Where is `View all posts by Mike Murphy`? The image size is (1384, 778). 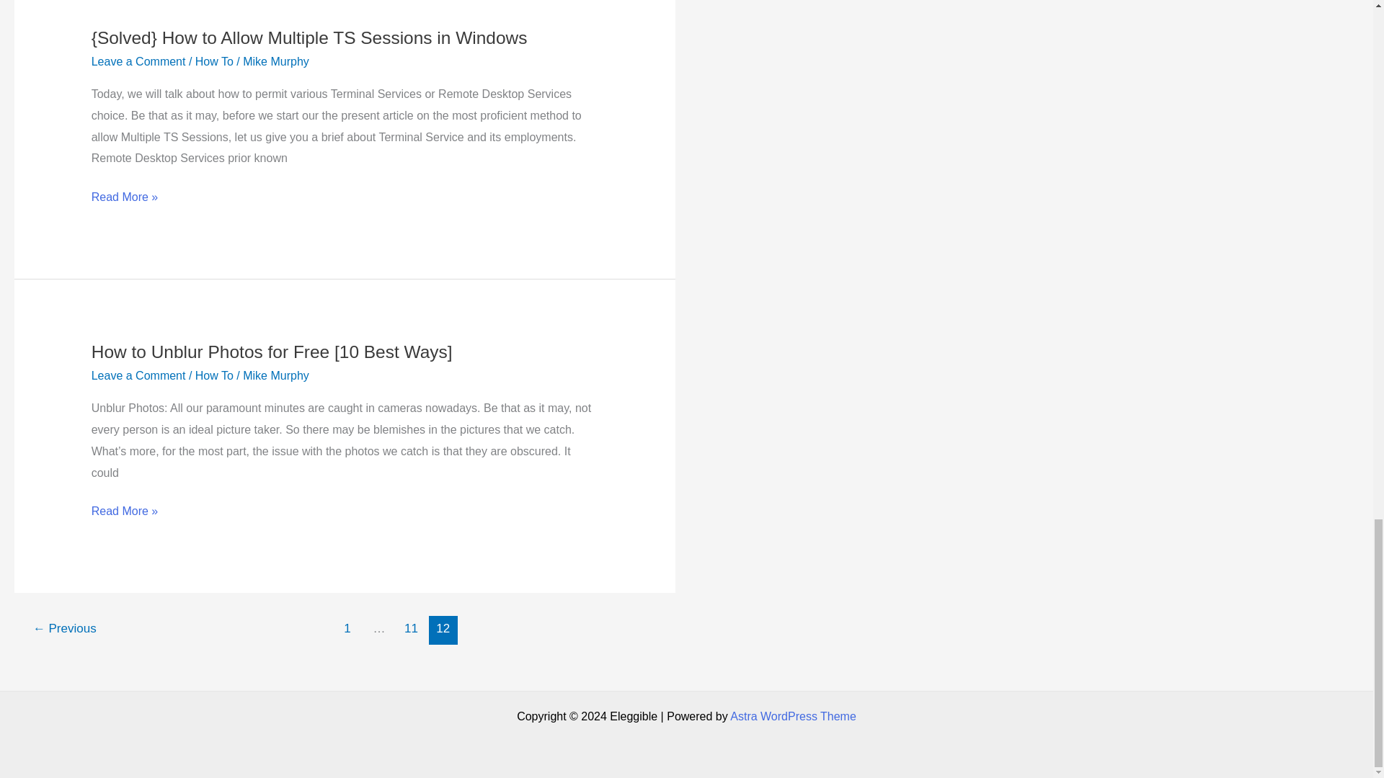
View all posts by Mike Murphy is located at coordinates (275, 61).